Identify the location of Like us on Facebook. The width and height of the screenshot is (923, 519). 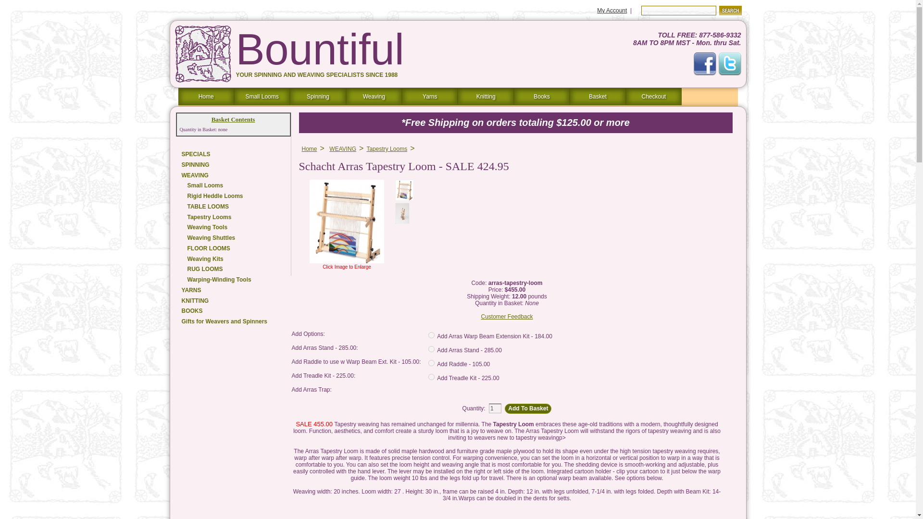
(704, 63).